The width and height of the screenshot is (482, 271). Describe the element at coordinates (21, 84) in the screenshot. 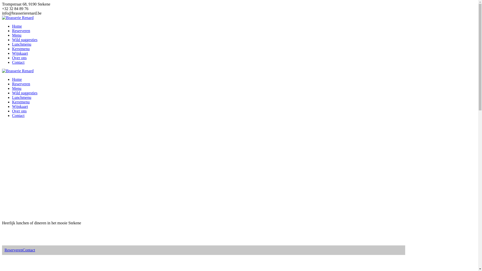

I see `Reserveren` at that location.